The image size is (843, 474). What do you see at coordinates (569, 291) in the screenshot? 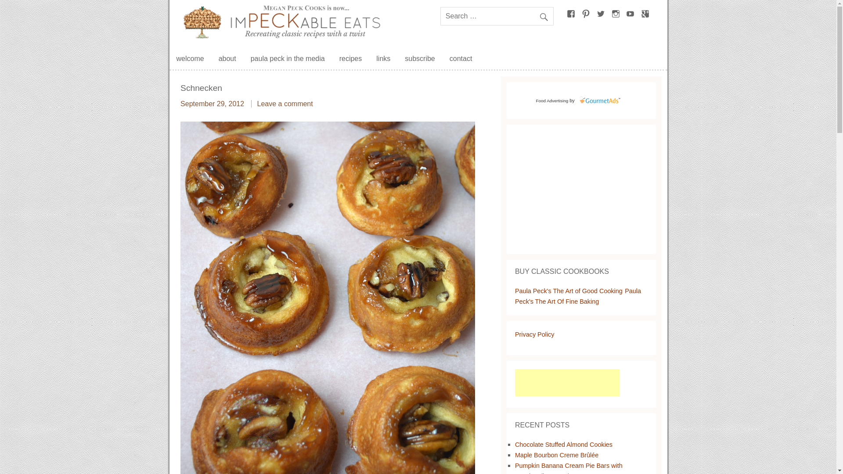
I see `Paula Peck's The Art of Good Cooking` at bounding box center [569, 291].